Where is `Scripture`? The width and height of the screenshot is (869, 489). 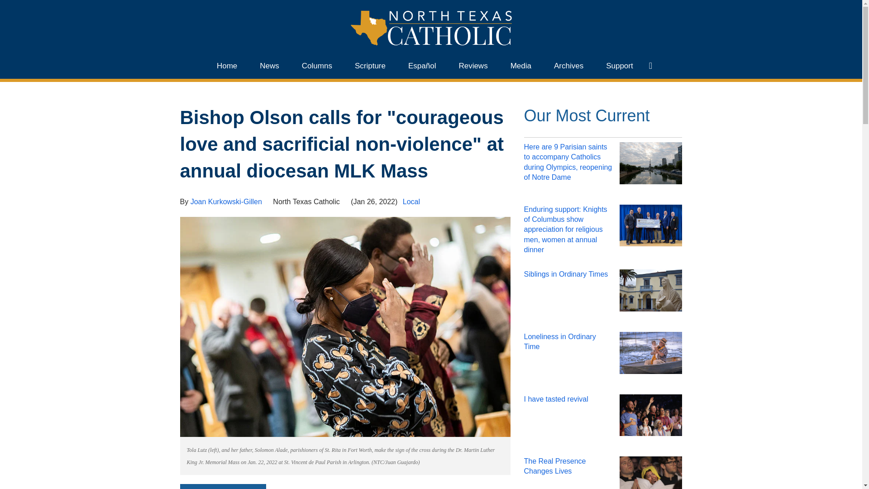
Scripture is located at coordinates (370, 66).